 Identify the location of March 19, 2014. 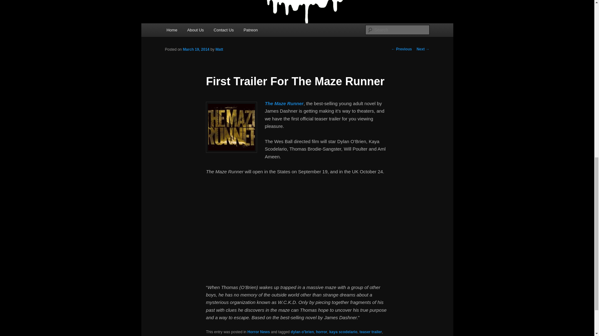
(196, 49).